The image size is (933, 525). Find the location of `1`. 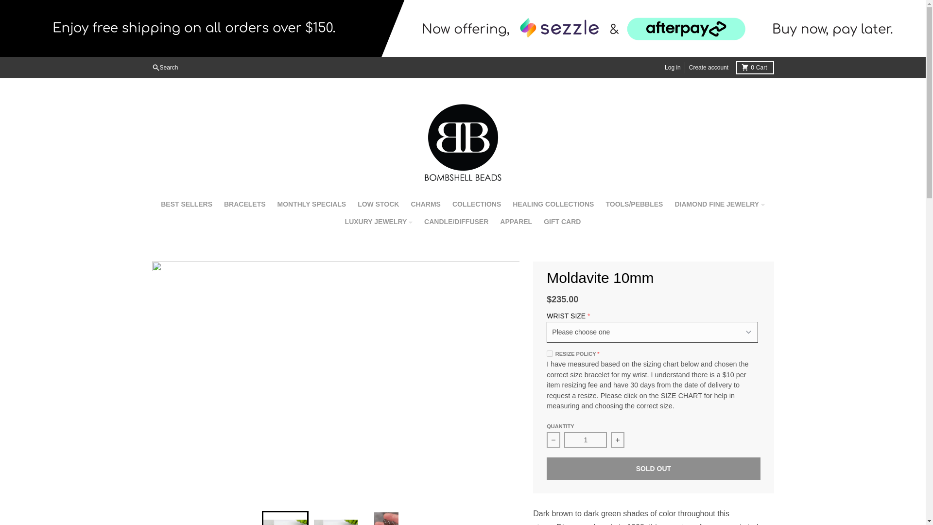

1 is located at coordinates (586, 439).